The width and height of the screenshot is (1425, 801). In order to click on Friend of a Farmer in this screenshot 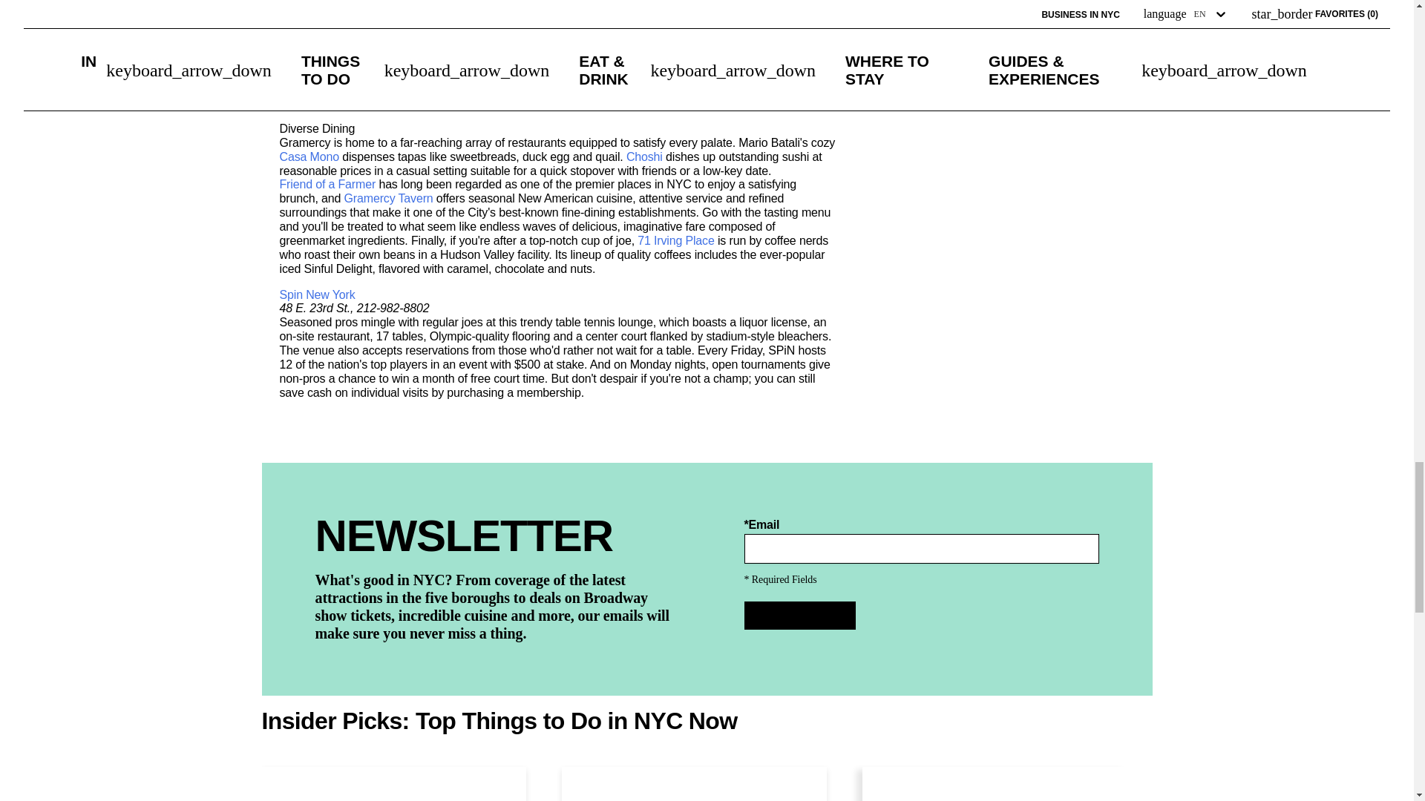, I will do `click(327, 185)`.